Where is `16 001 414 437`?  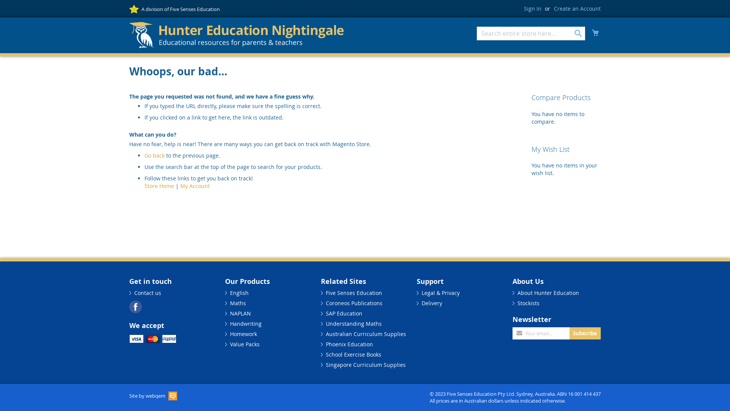
16 001 414 437 is located at coordinates (584, 394).